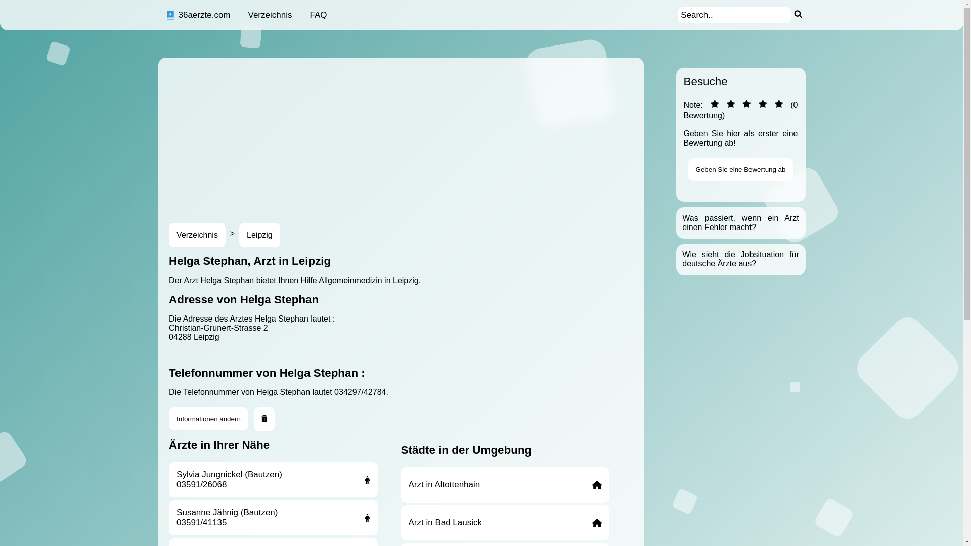  I want to click on FAQ, so click(318, 15).